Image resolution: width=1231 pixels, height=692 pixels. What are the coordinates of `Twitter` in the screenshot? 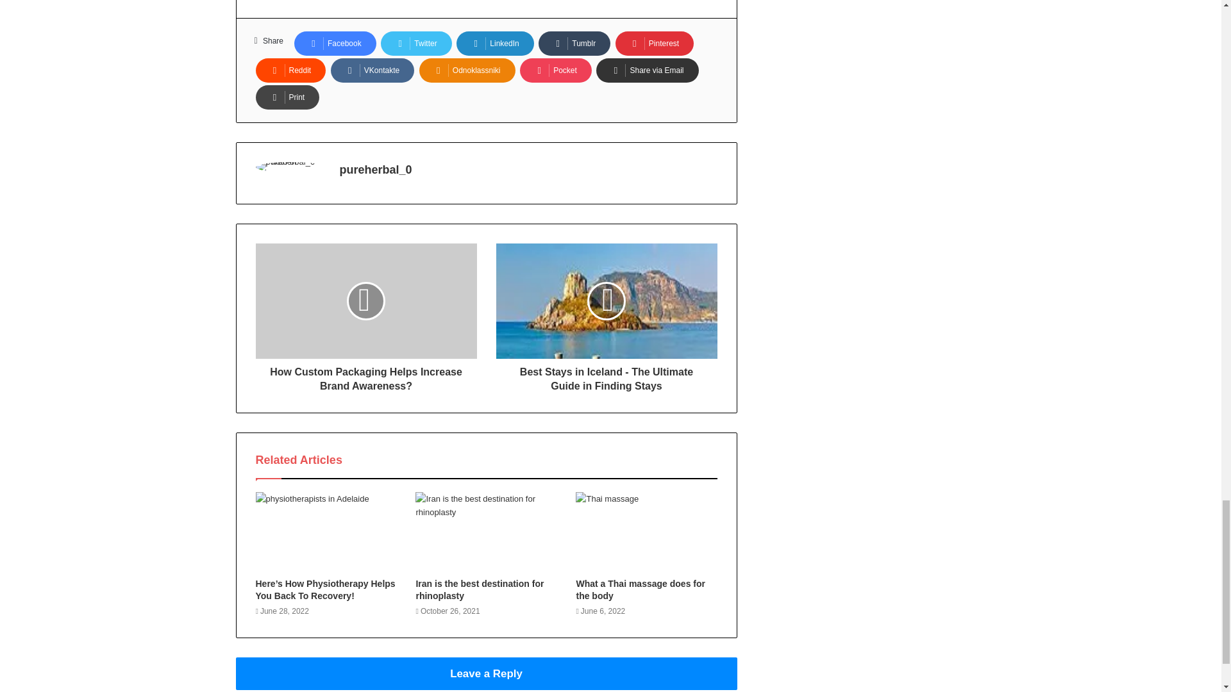 It's located at (415, 44).